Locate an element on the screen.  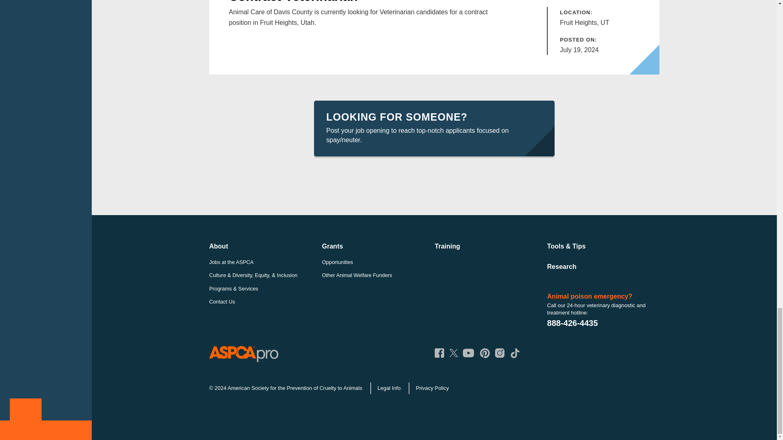
YouTube is located at coordinates (468, 353).